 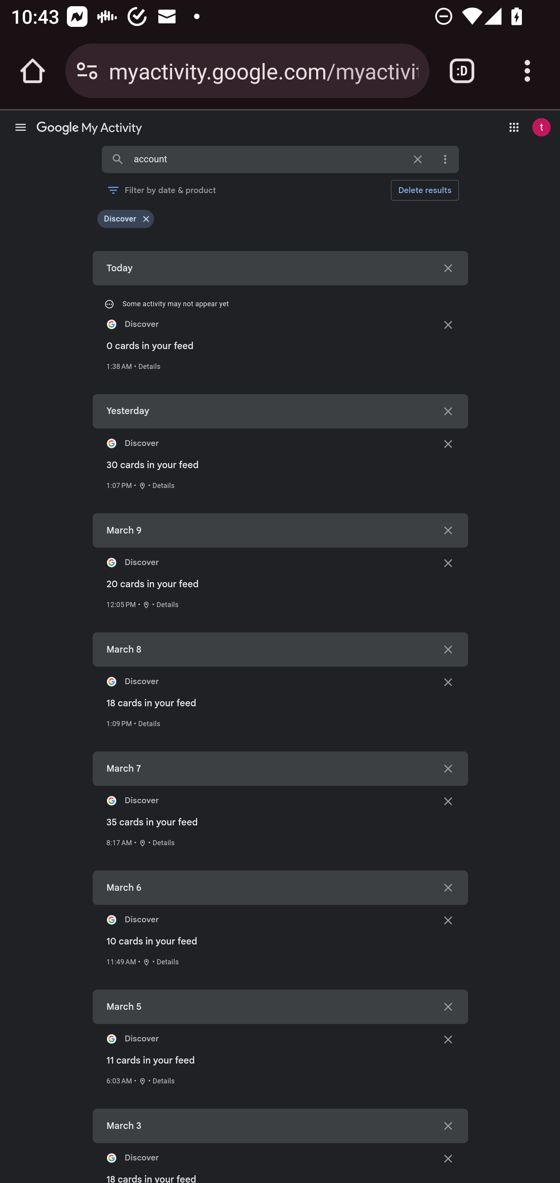 What do you see at coordinates (448, 1158) in the screenshot?
I see `Delete activity item 18 cards in your feed` at bounding box center [448, 1158].